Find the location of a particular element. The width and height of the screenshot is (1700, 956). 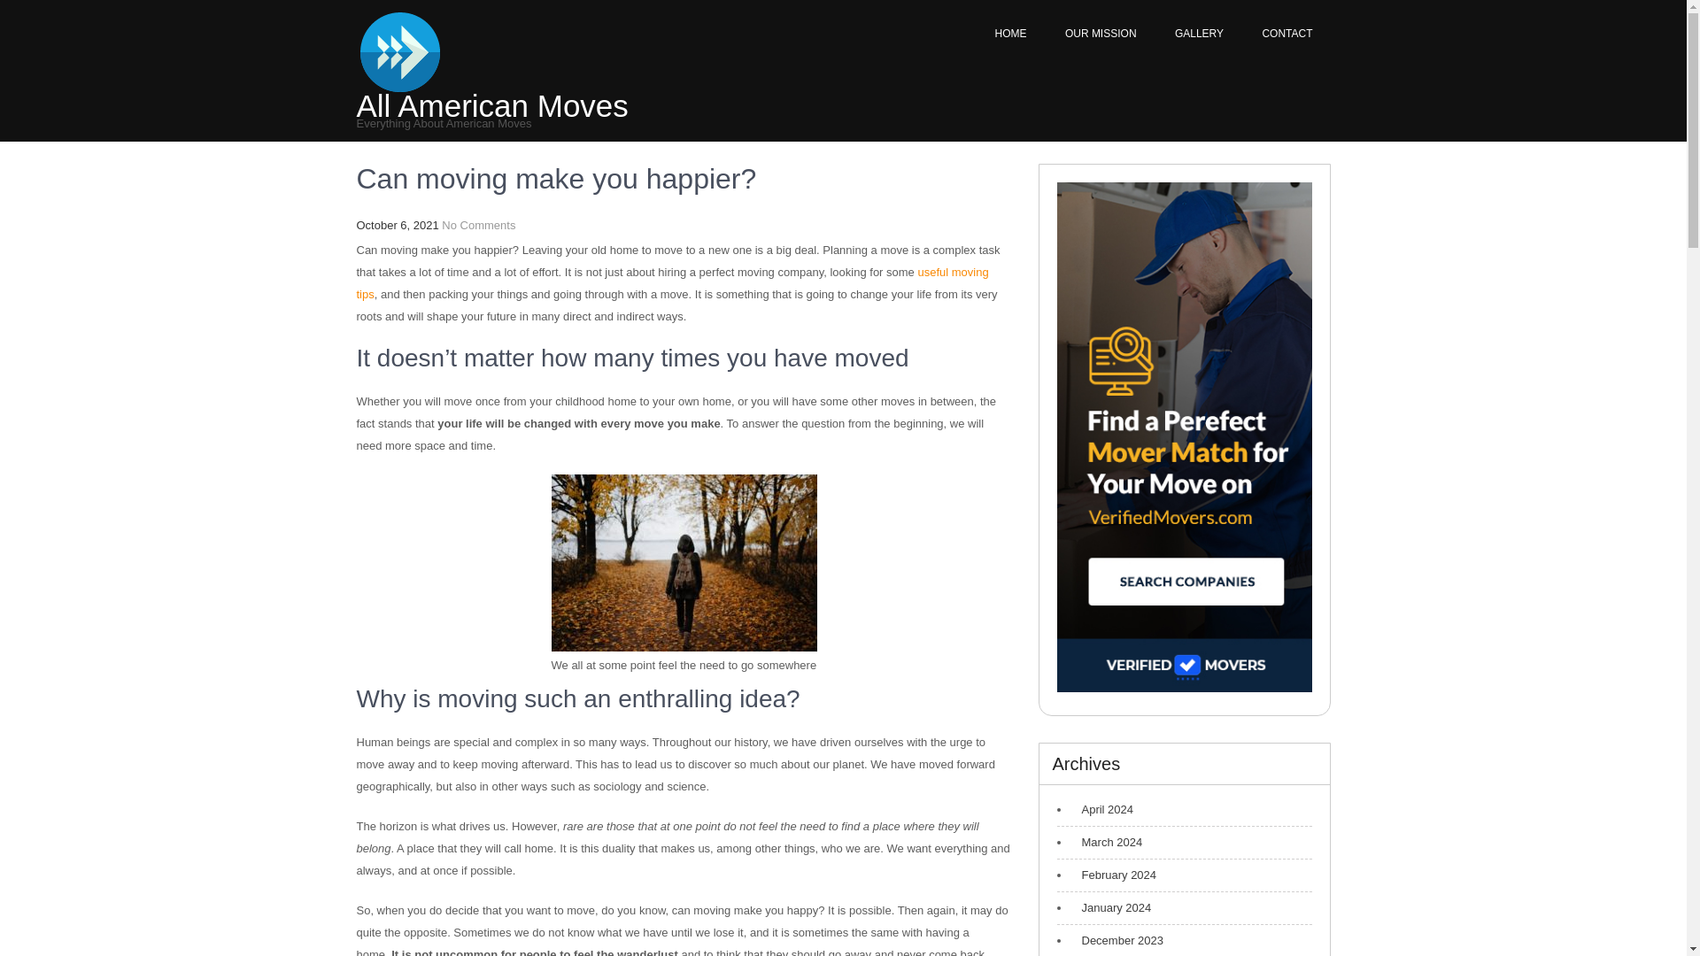

January 2024 is located at coordinates (1112, 908).